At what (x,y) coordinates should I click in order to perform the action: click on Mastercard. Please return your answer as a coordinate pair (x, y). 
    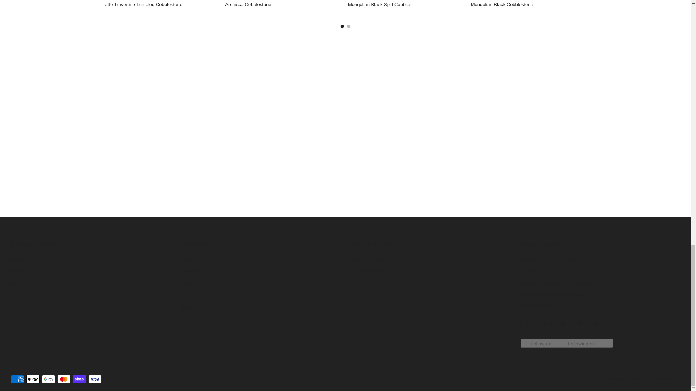
    Looking at the image, I should click on (63, 379).